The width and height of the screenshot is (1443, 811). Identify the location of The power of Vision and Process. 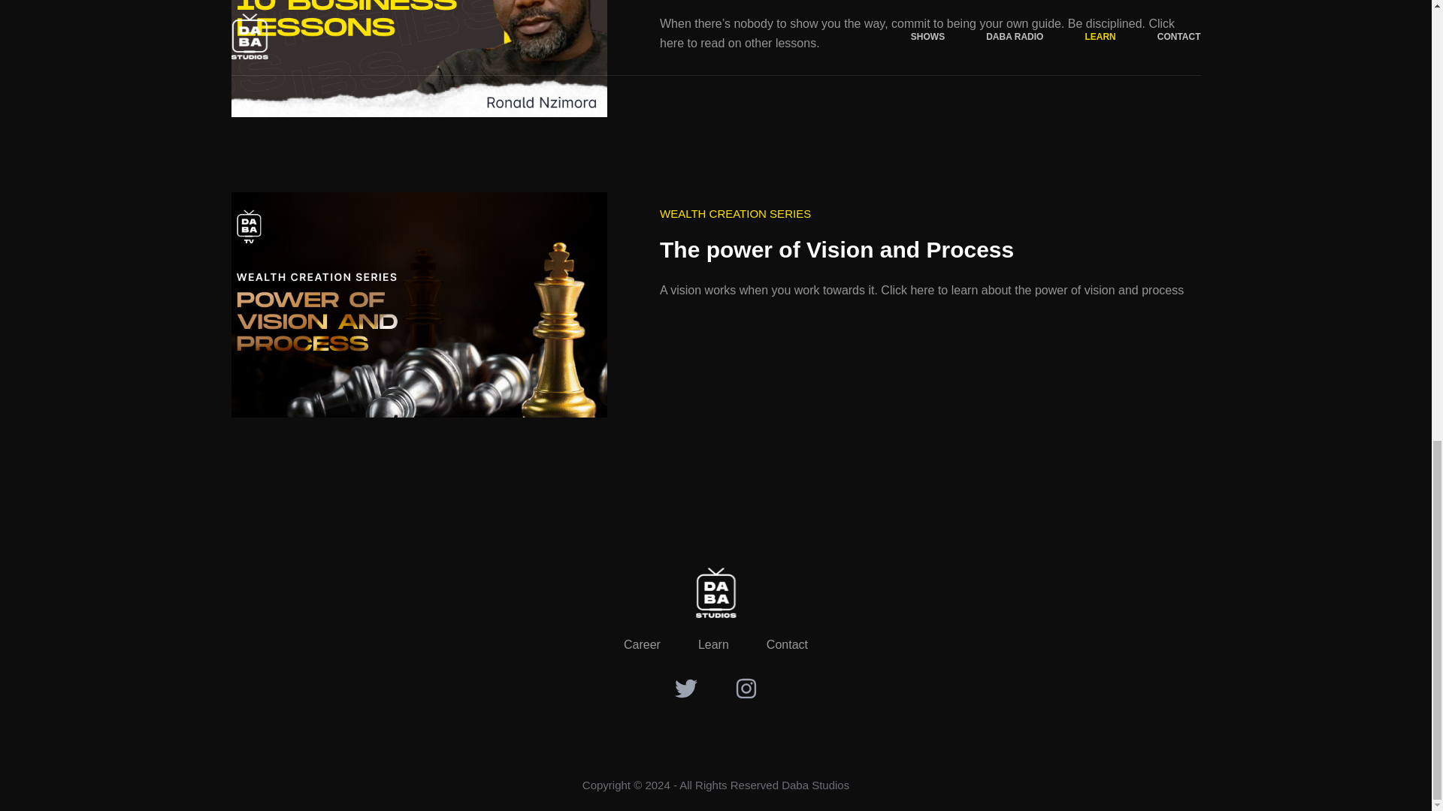
(419, 305).